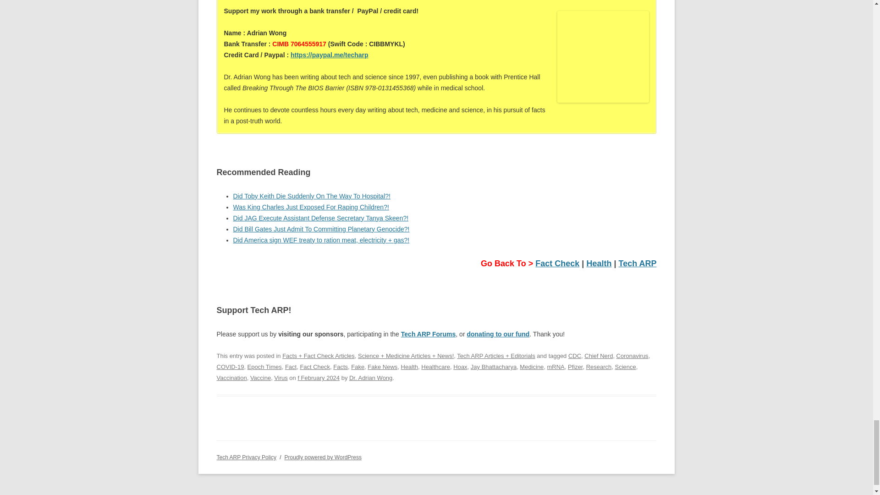  Describe the element at coordinates (311, 196) in the screenshot. I see `Did Toby Keith Die Suddenly On The Way To Hospital?!` at that location.